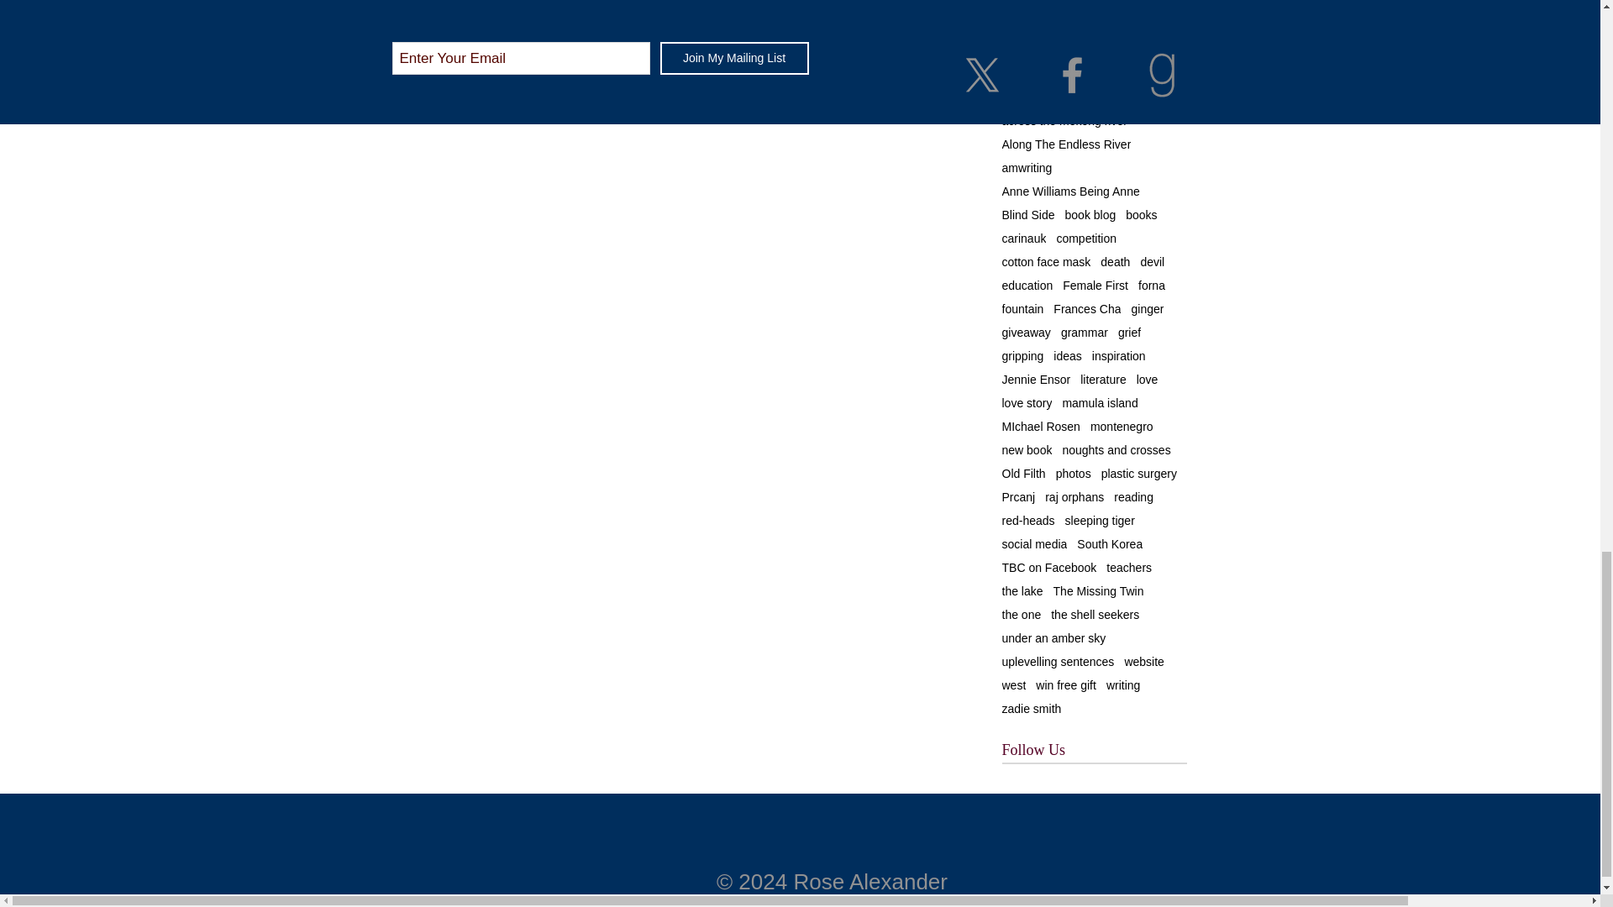 The width and height of the screenshot is (1613, 907). Describe the element at coordinates (1085, 239) in the screenshot. I see `competition` at that location.